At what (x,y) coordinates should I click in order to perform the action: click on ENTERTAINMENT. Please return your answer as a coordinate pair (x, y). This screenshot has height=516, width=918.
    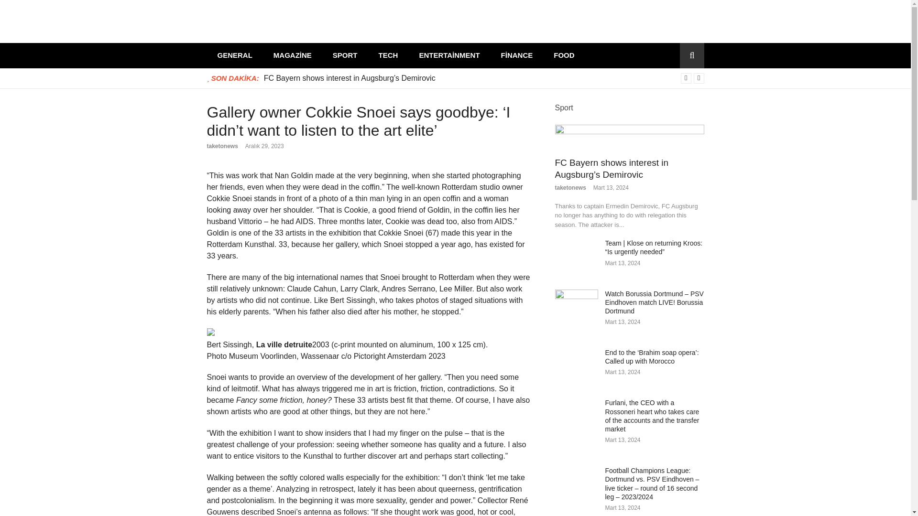
    Looking at the image, I should click on (449, 55).